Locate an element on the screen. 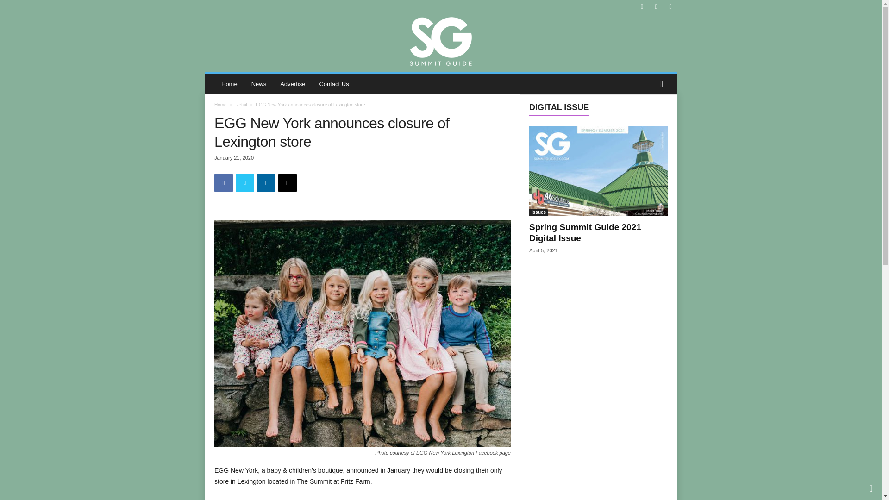  Linkedin is located at coordinates (266, 182).